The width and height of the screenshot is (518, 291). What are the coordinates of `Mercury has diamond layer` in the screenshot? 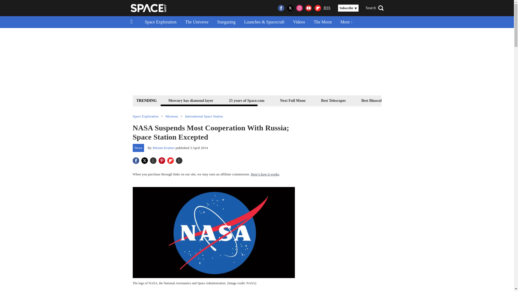 It's located at (191, 100).